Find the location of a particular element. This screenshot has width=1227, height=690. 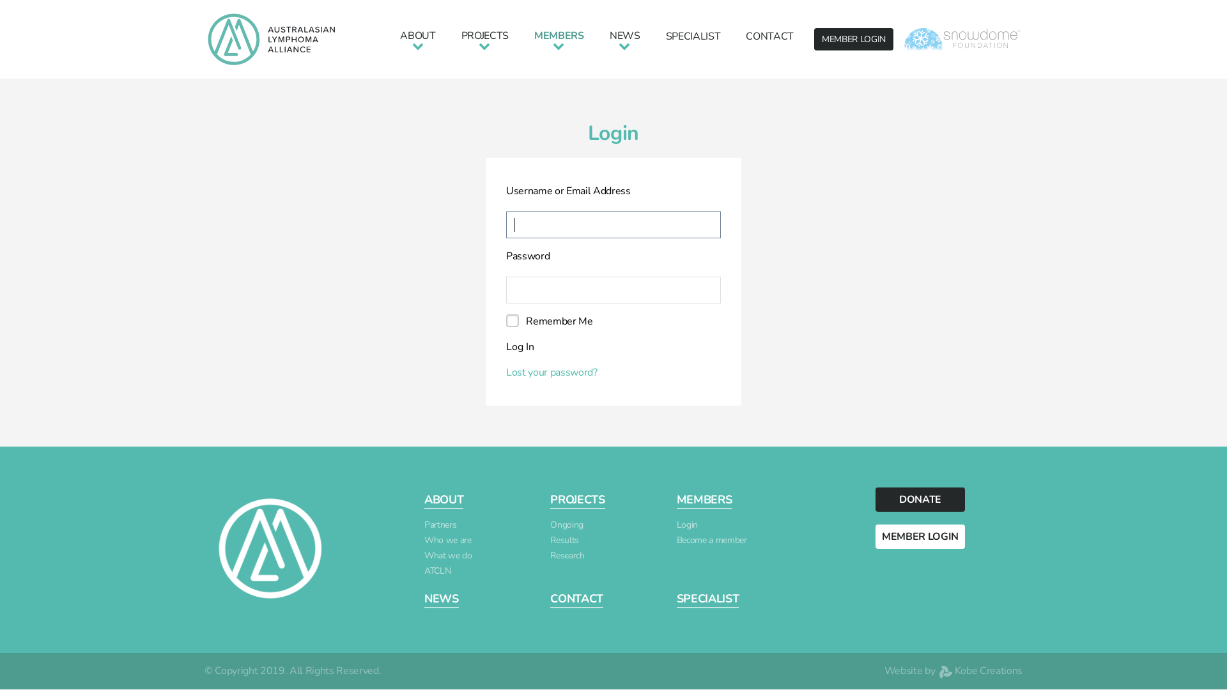

Website by Kobe Creations is located at coordinates (953, 671).